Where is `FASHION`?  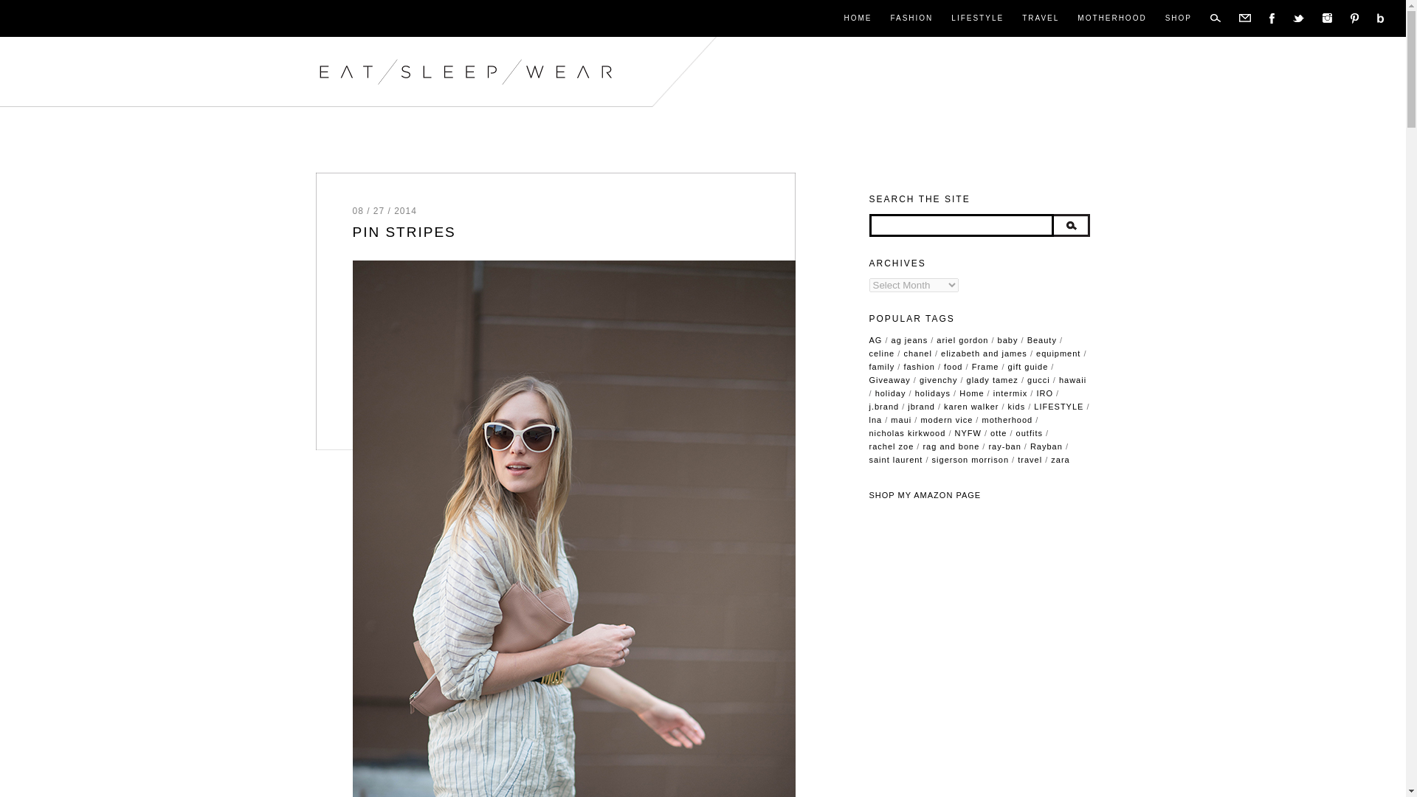 FASHION is located at coordinates (911, 18).